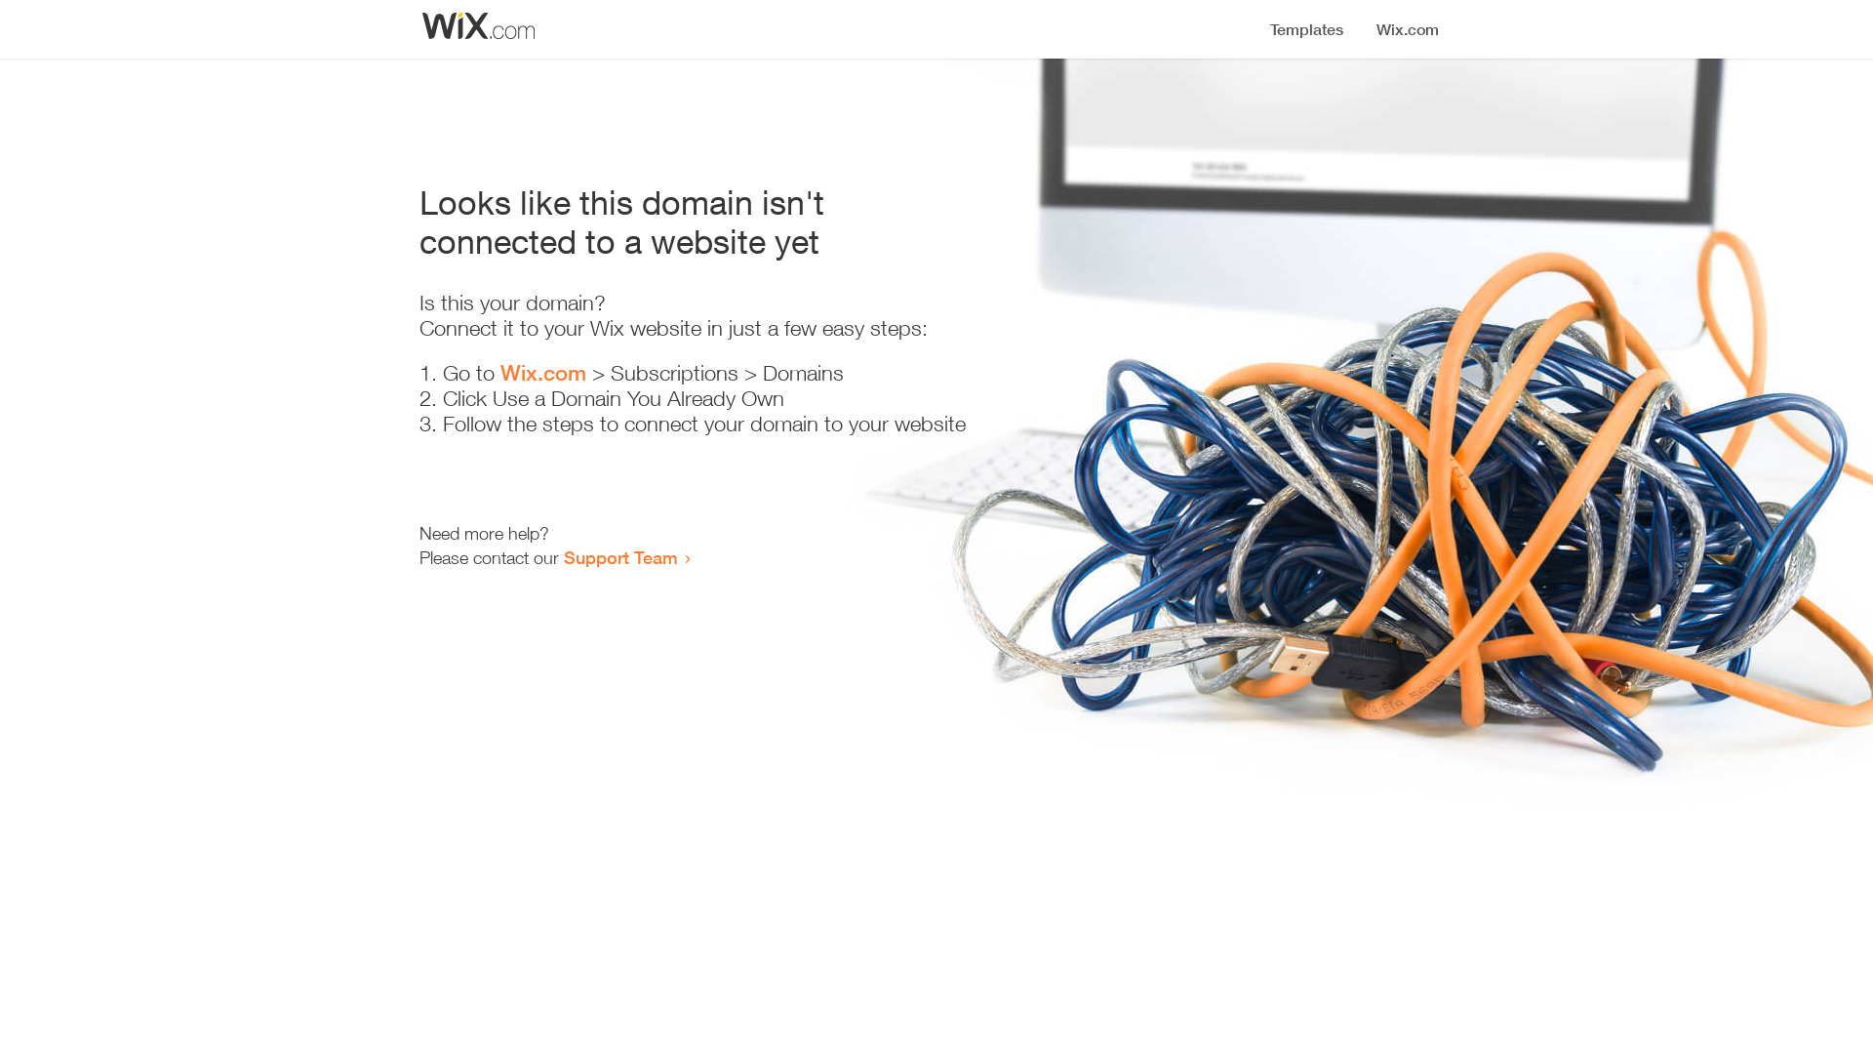 The width and height of the screenshot is (1873, 1054). What do you see at coordinates (620, 557) in the screenshot?
I see `Support Team` at bounding box center [620, 557].